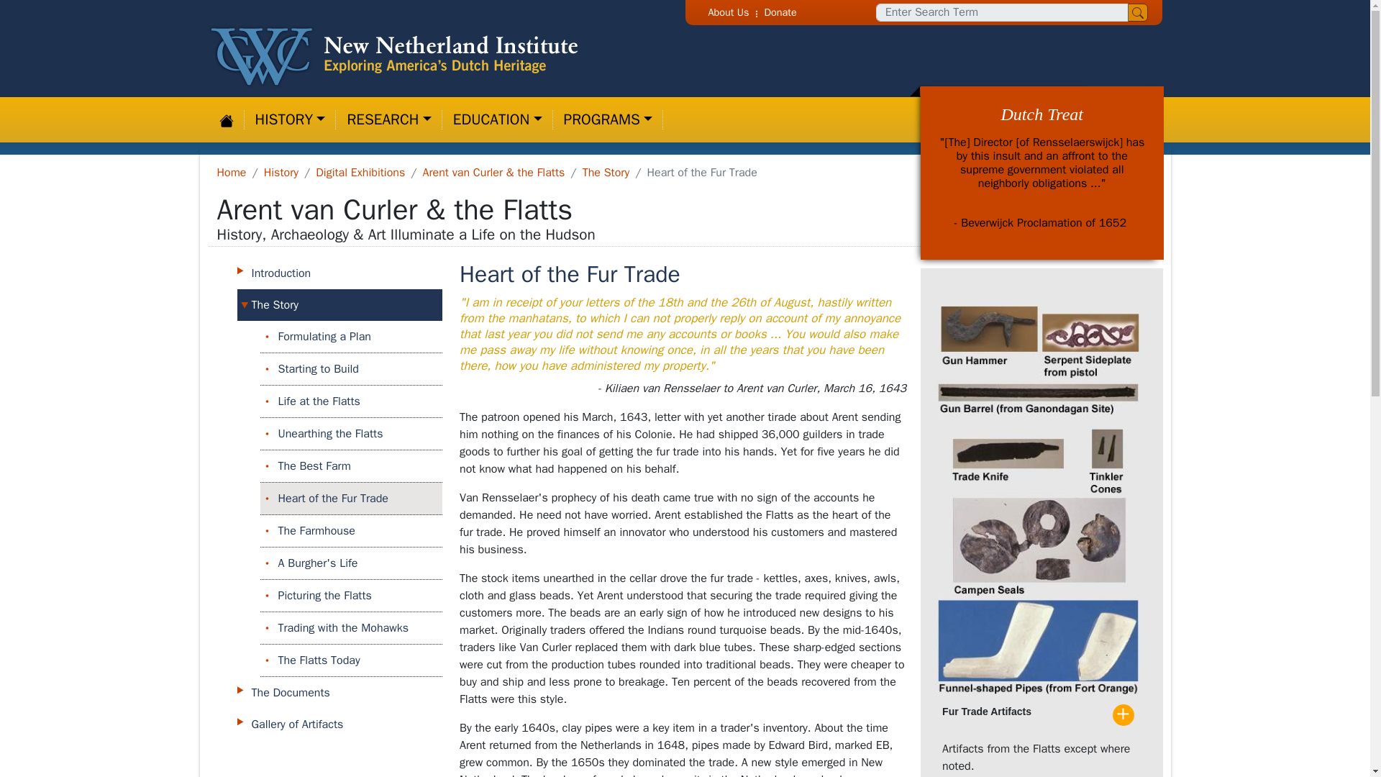 Image resolution: width=1381 pixels, height=777 pixels. What do you see at coordinates (1042, 223) in the screenshot?
I see `Beverwijck Proclamation` at bounding box center [1042, 223].